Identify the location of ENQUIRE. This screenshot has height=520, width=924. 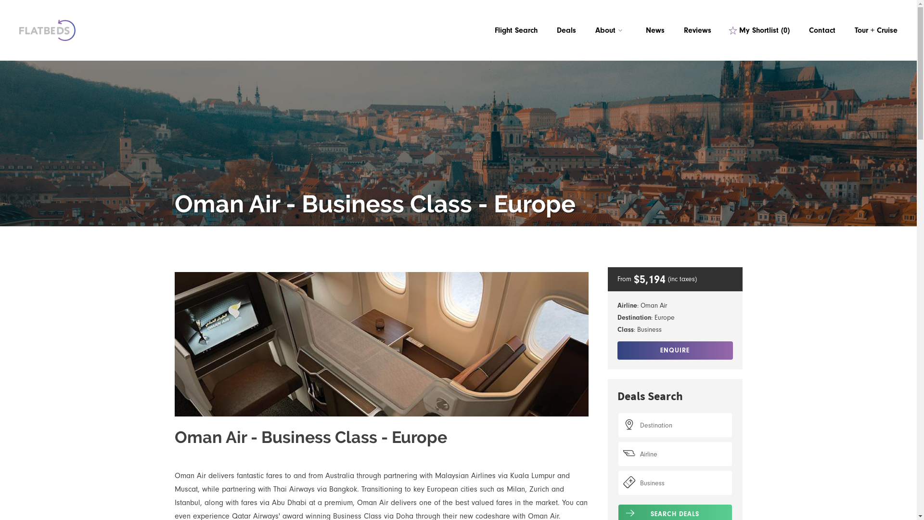
(675, 351).